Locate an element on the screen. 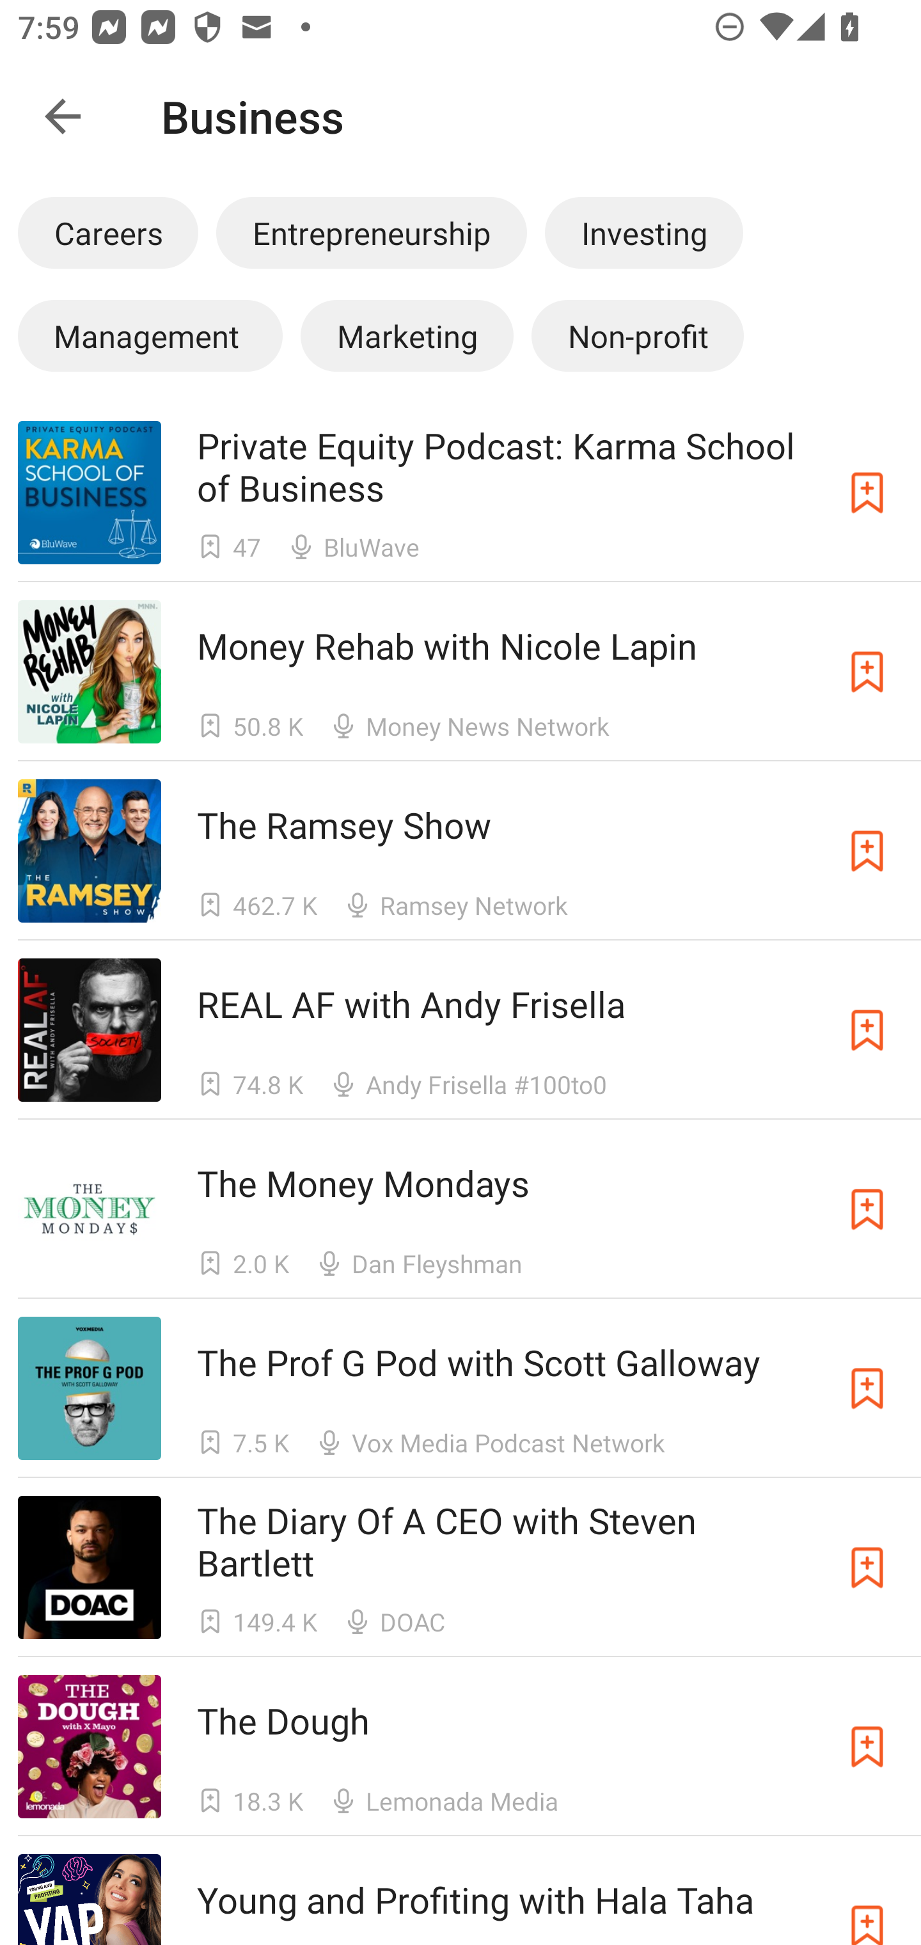  Navigate up is located at coordinates (63, 116).